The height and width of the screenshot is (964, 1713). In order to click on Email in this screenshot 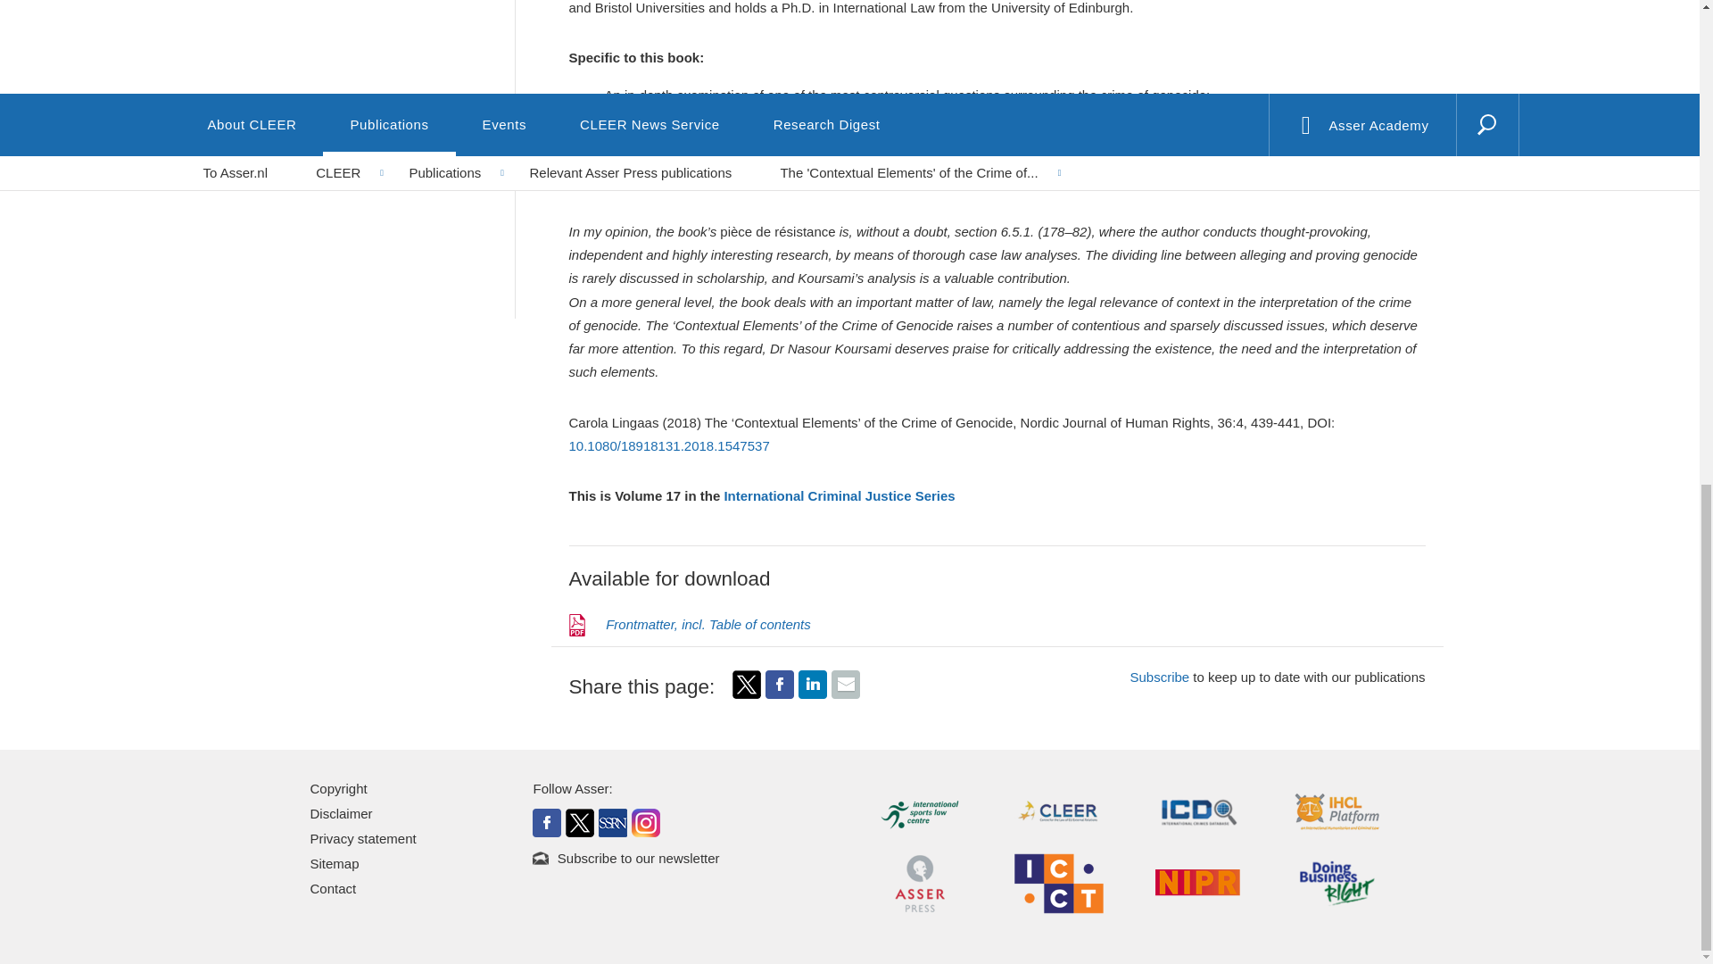, I will do `click(845, 694)`.